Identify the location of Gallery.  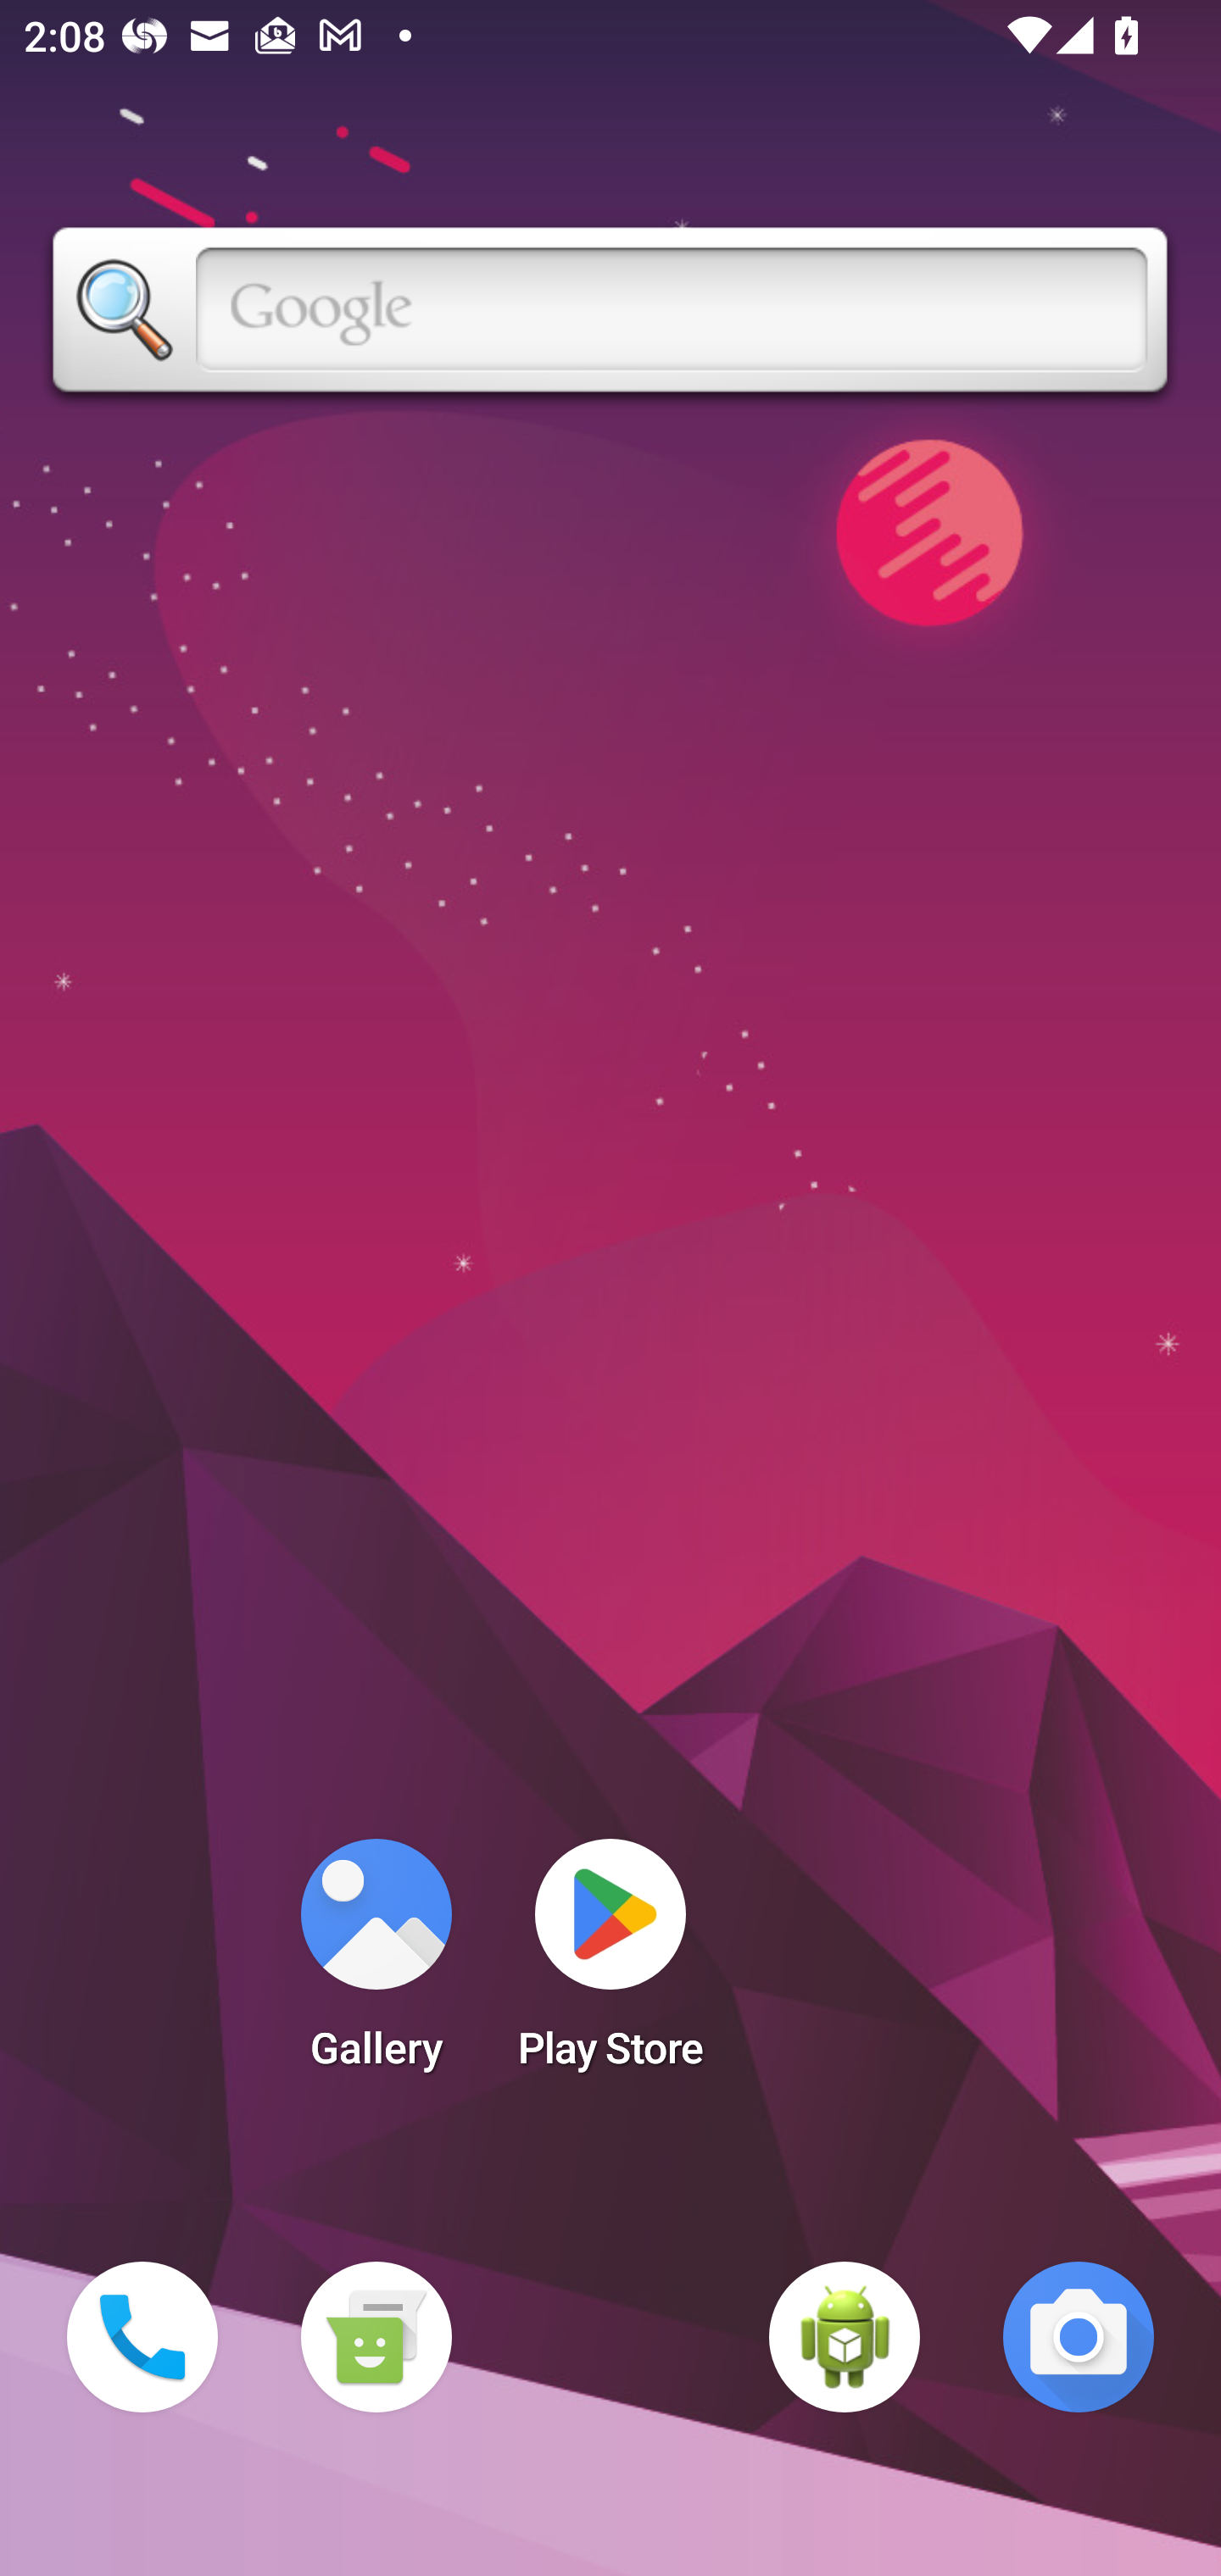
(376, 1964).